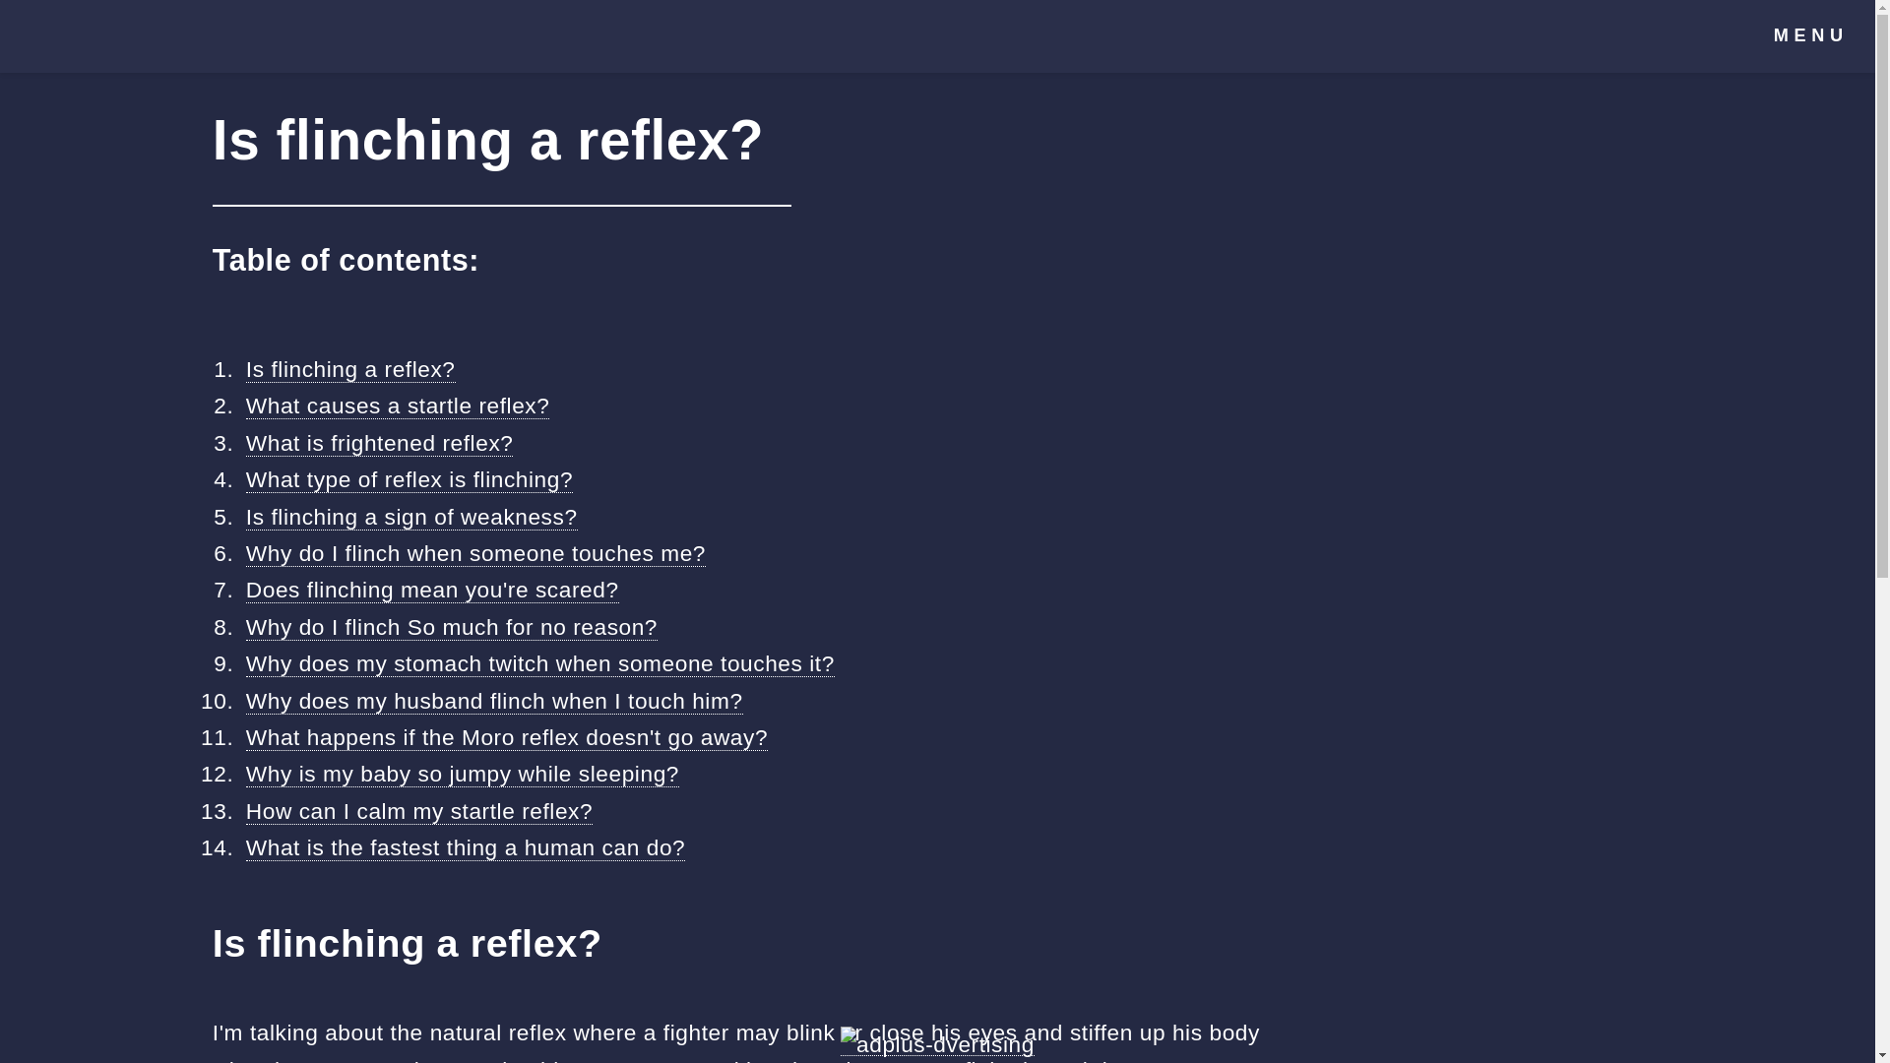 This screenshot has width=1890, height=1063. I want to click on Why does my stomach twitch when someone touches it?, so click(539, 663).